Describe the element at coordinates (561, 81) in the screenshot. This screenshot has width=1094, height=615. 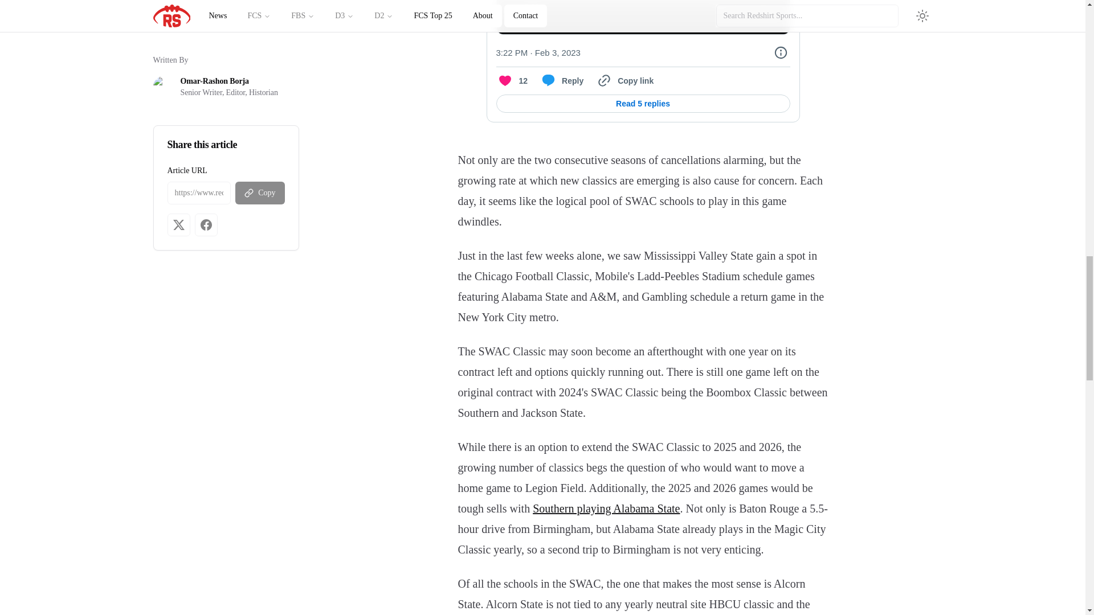
I see `Reply` at that location.